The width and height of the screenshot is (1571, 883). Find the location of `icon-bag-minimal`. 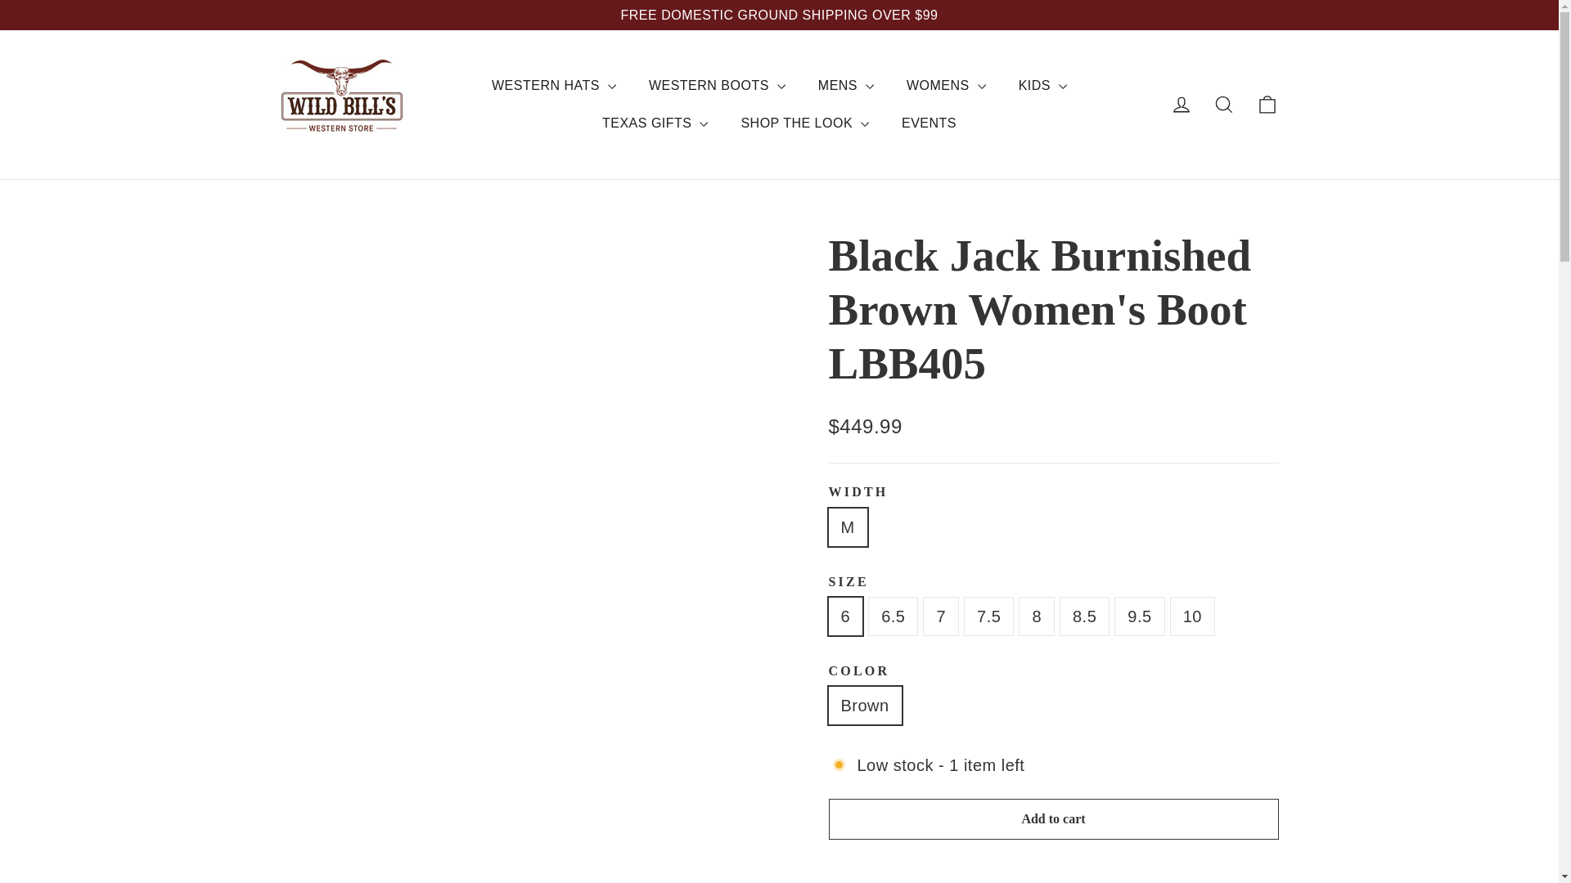

icon-bag-minimal is located at coordinates (1267, 105).